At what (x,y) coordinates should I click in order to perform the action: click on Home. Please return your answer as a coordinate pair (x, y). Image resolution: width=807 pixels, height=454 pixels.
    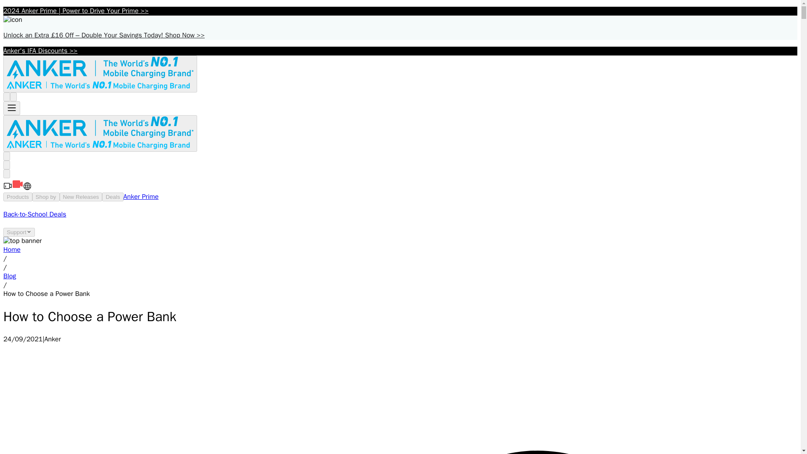
    Looking at the image, I should click on (12, 250).